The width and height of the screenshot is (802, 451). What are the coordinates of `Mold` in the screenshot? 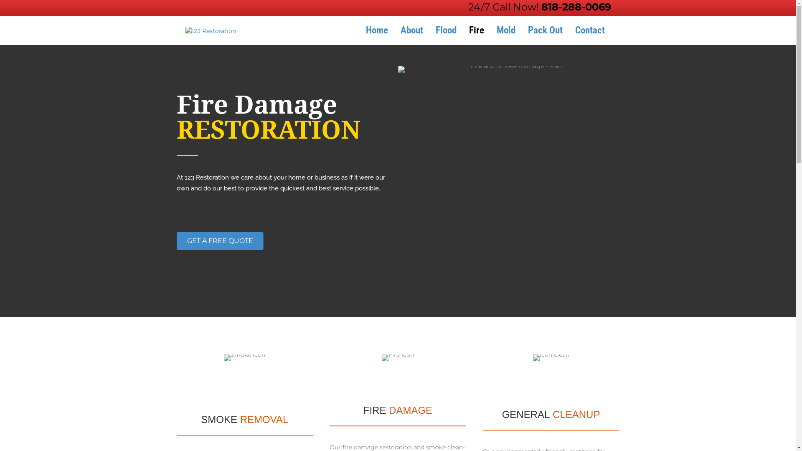 It's located at (506, 30).